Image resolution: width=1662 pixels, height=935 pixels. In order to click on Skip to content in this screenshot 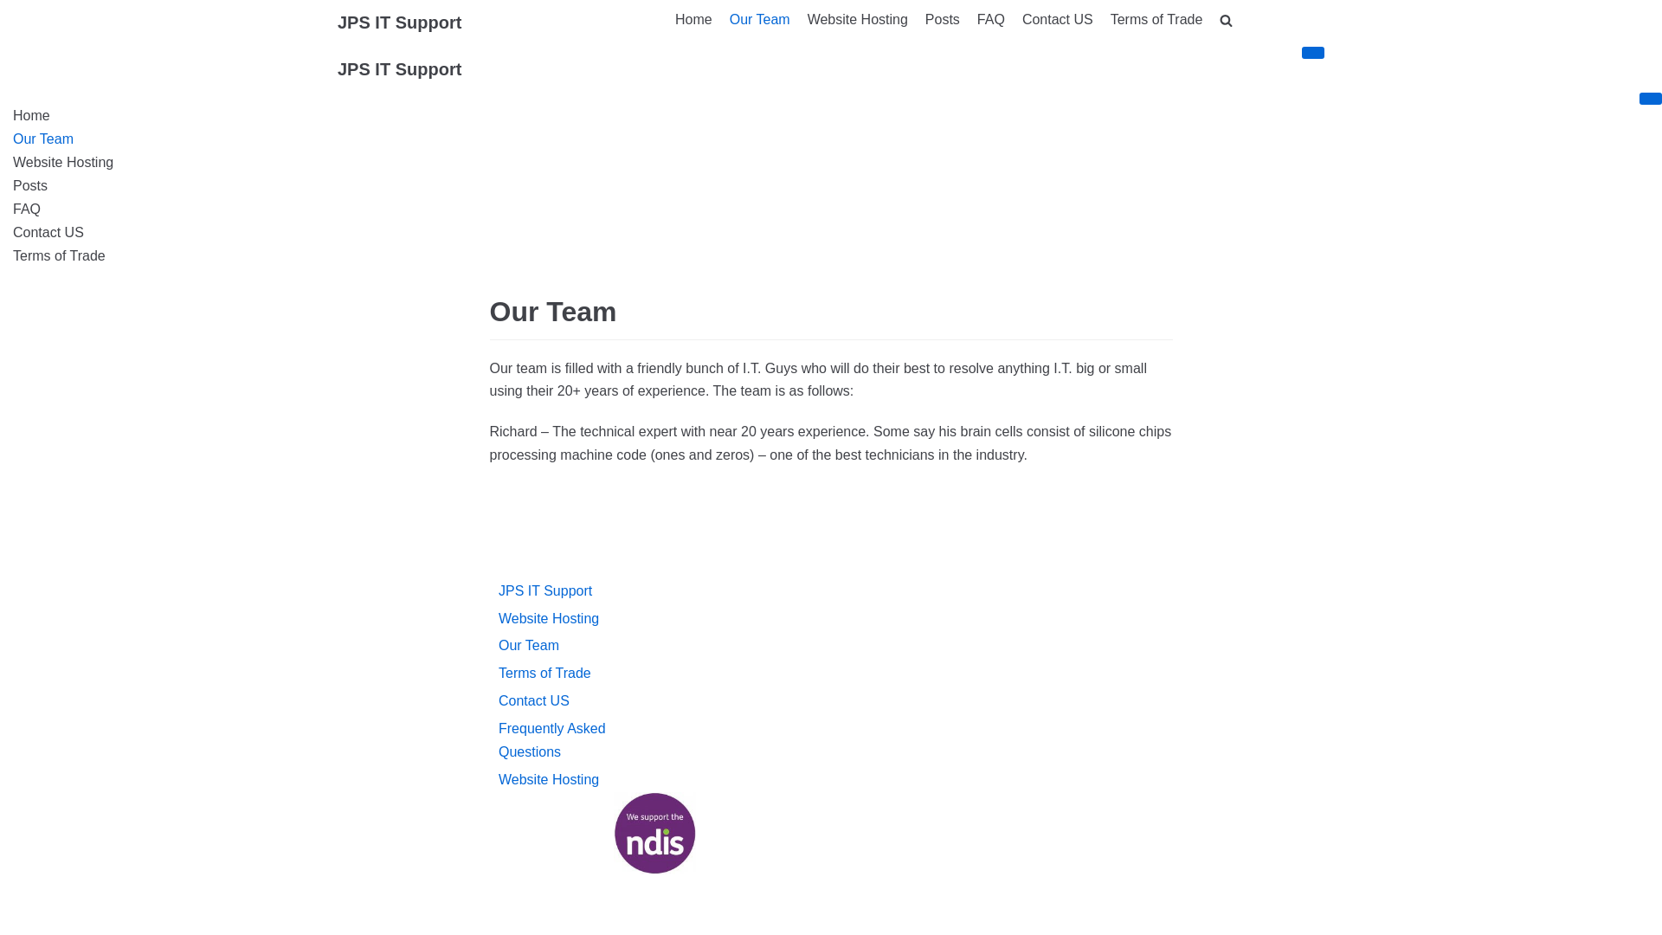, I will do `click(17, 9)`.